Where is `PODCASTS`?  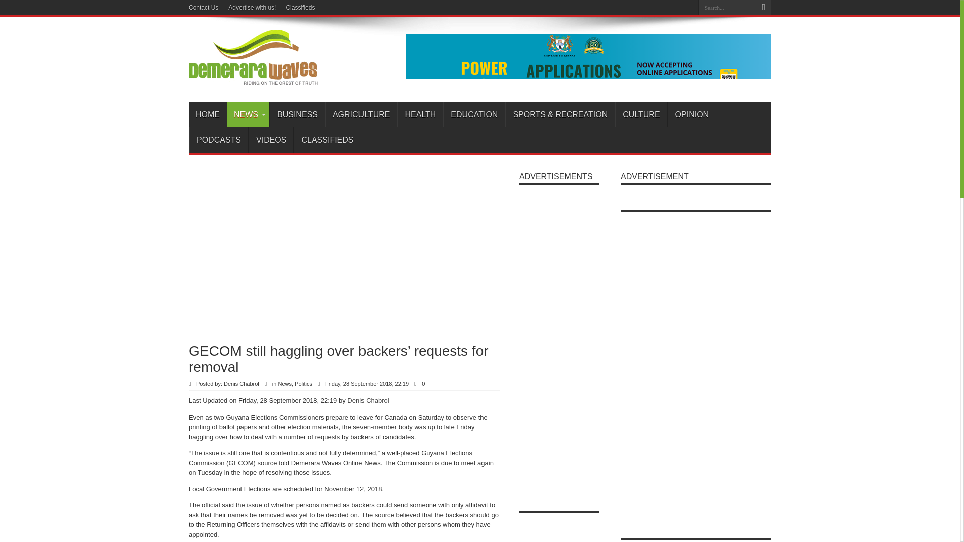
PODCASTS is located at coordinates (218, 140).